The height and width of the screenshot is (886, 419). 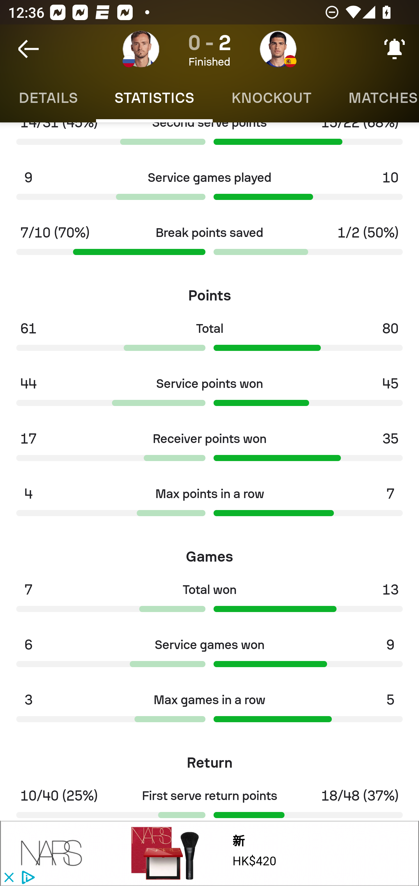 What do you see at coordinates (27, 878) in the screenshot?
I see `privacy_small` at bounding box center [27, 878].